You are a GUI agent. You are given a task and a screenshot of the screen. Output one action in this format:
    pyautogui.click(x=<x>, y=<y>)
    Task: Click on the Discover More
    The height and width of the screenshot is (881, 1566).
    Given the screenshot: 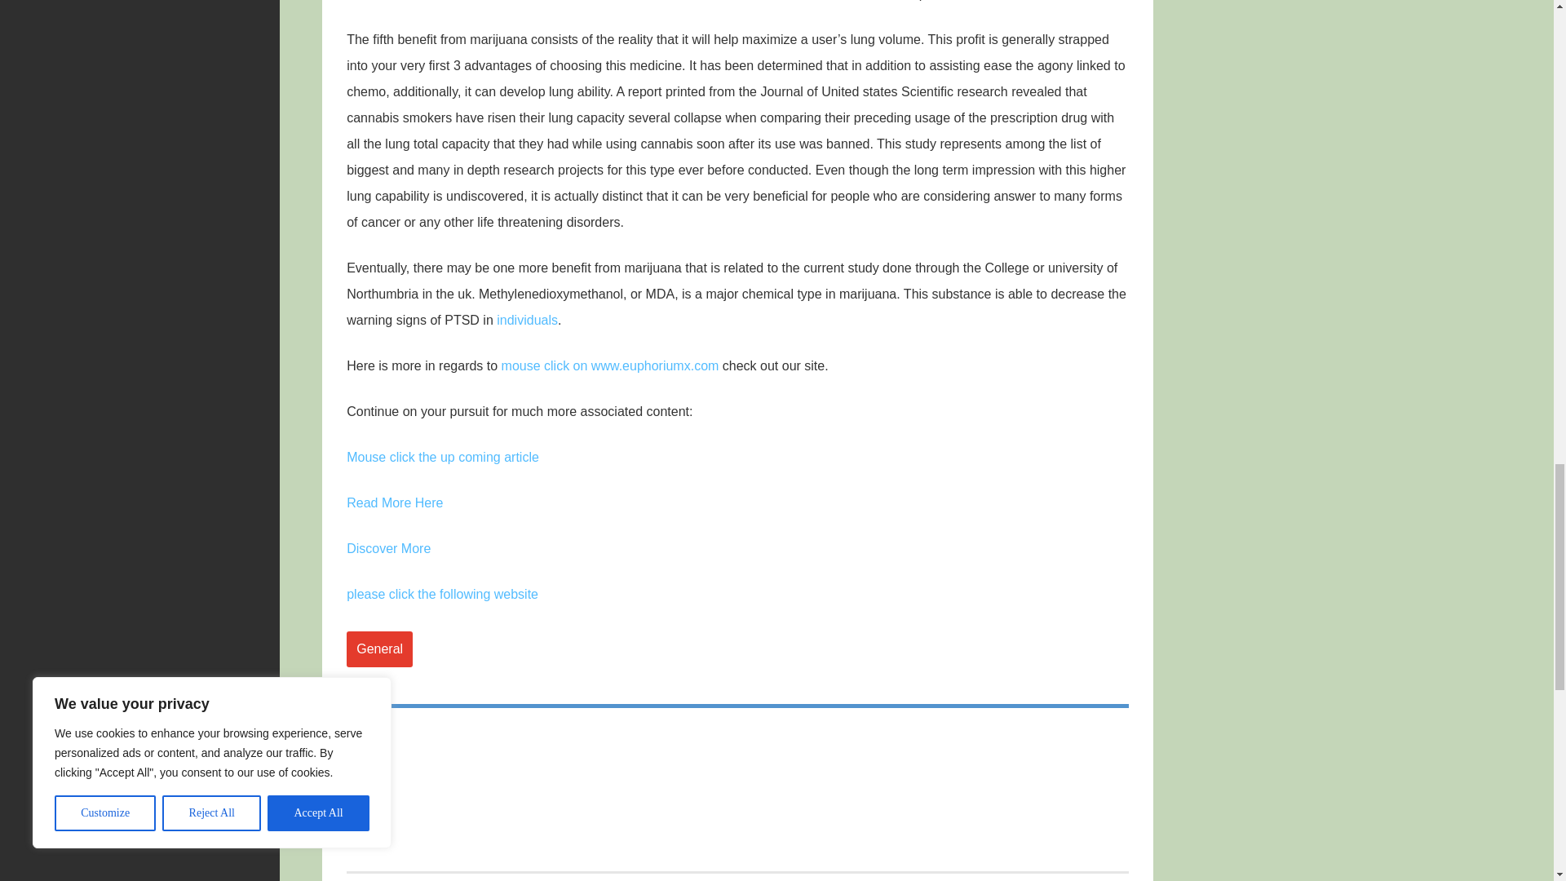 What is the action you would take?
    pyautogui.click(x=388, y=548)
    